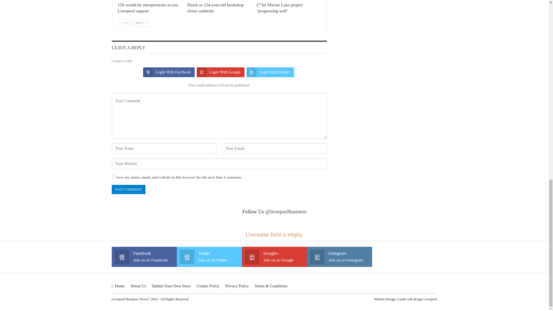  Describe the element at coordinates (128, 189) in the screenshot. I see `Post Comment` at that location.